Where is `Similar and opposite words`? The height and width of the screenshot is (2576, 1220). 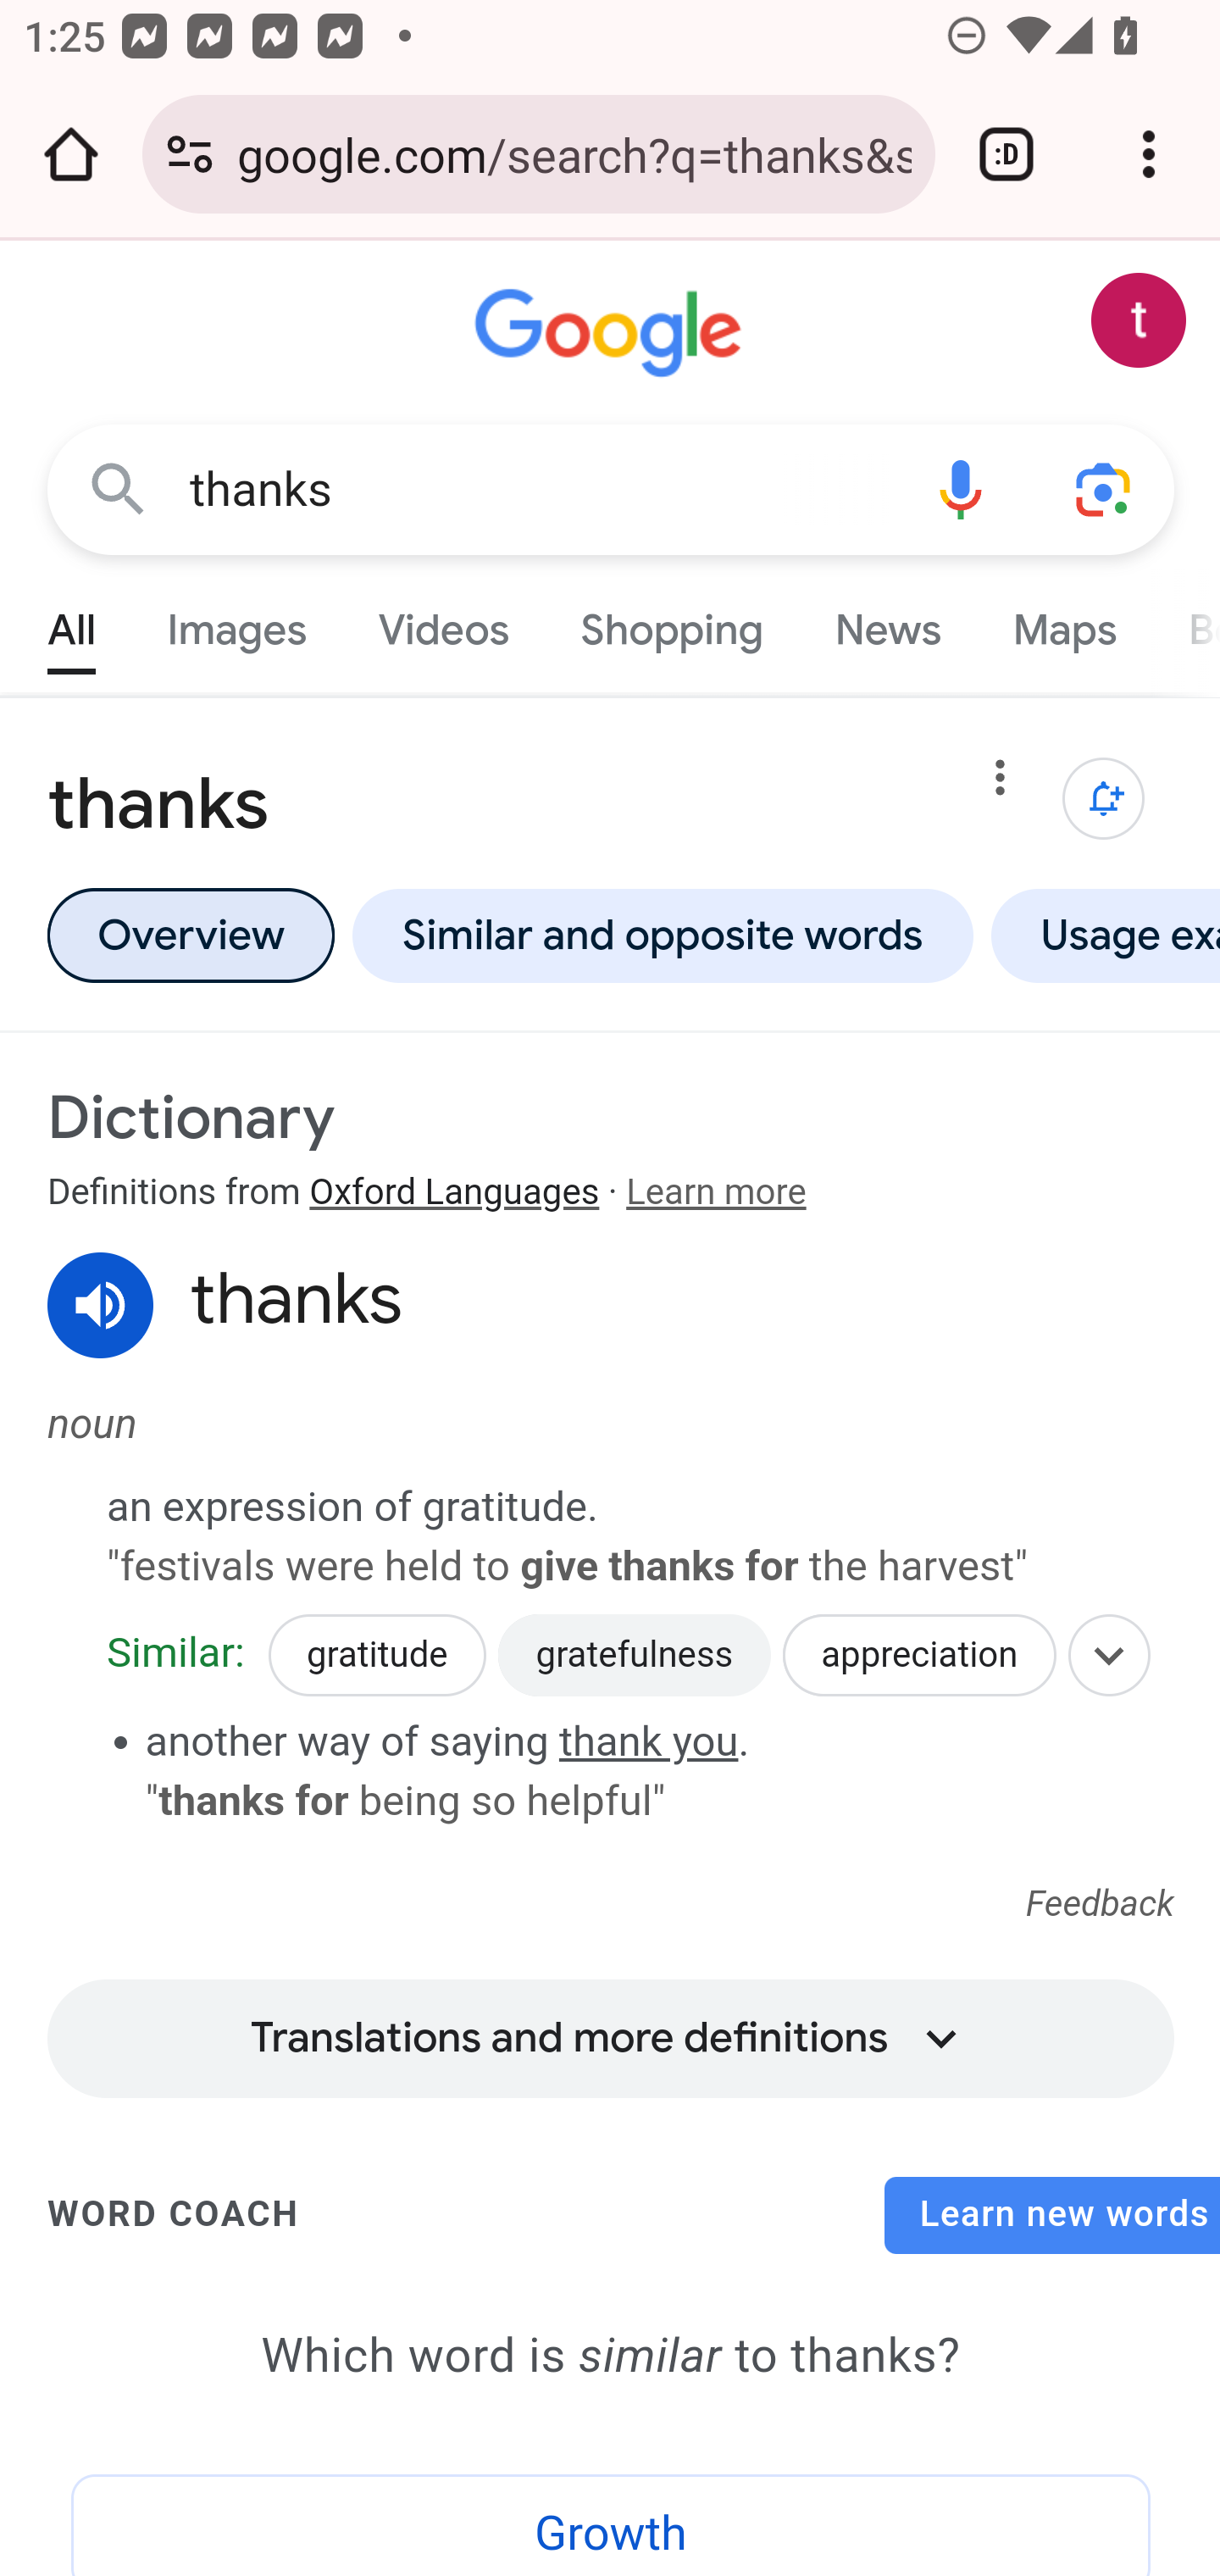
Similar and opposite words is located at coordinates (663, 935).